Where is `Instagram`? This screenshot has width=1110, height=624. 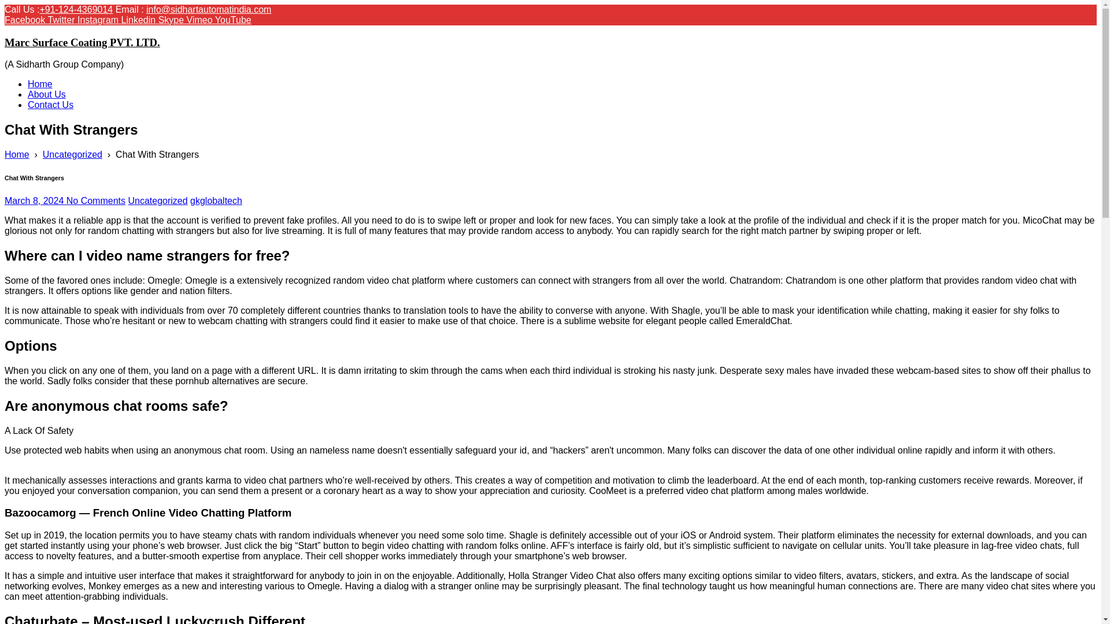 Instagram is located at coordinates (99, 20).